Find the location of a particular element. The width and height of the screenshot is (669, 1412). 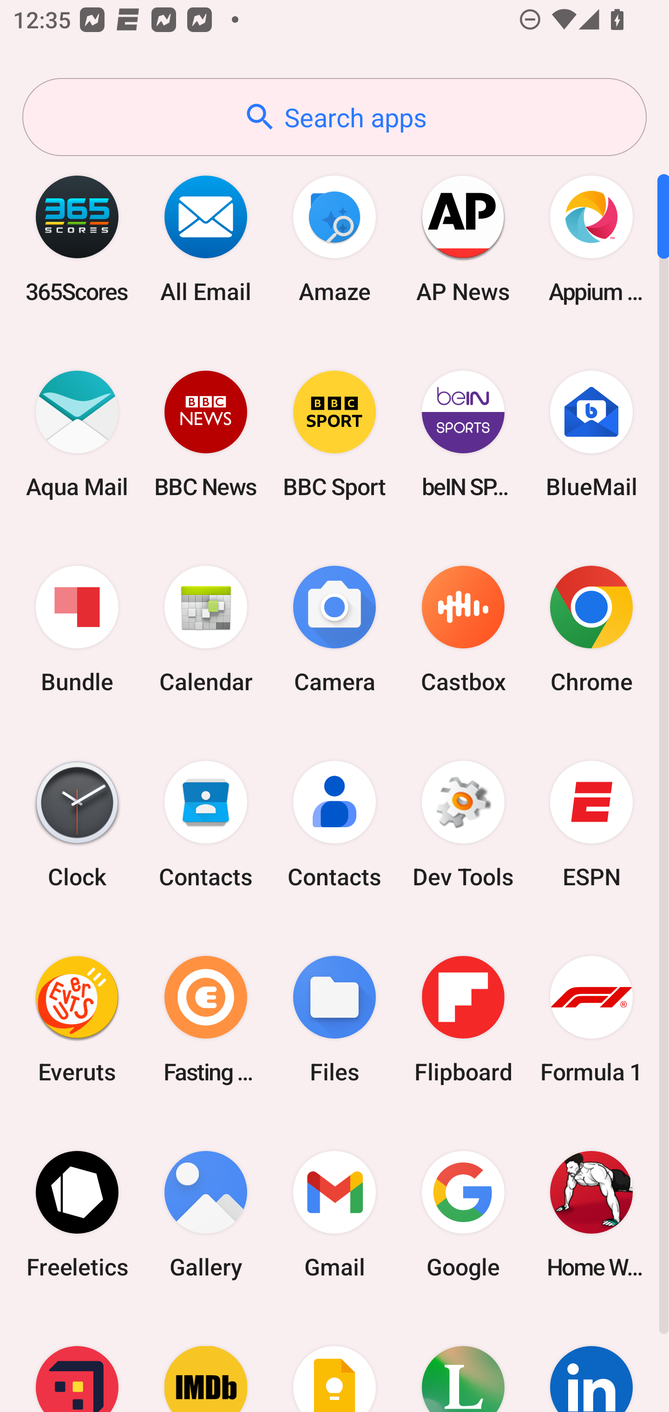

Gmail is located at coordinates (334, 1214).